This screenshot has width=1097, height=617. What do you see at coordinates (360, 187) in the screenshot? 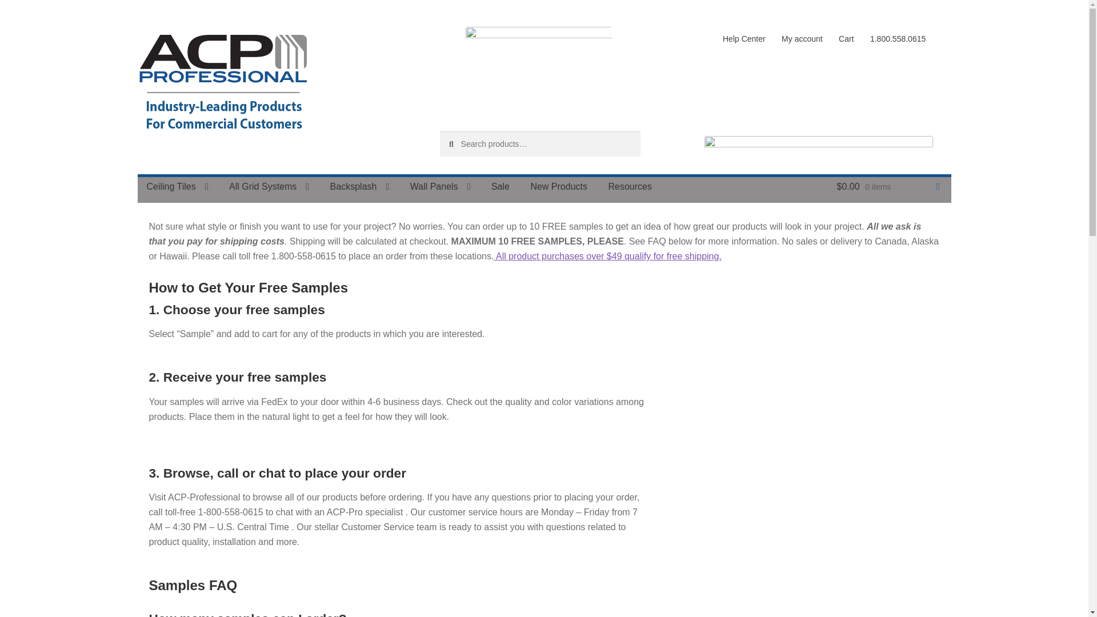
I see `Backsplash` at bounding box center [360, 187].